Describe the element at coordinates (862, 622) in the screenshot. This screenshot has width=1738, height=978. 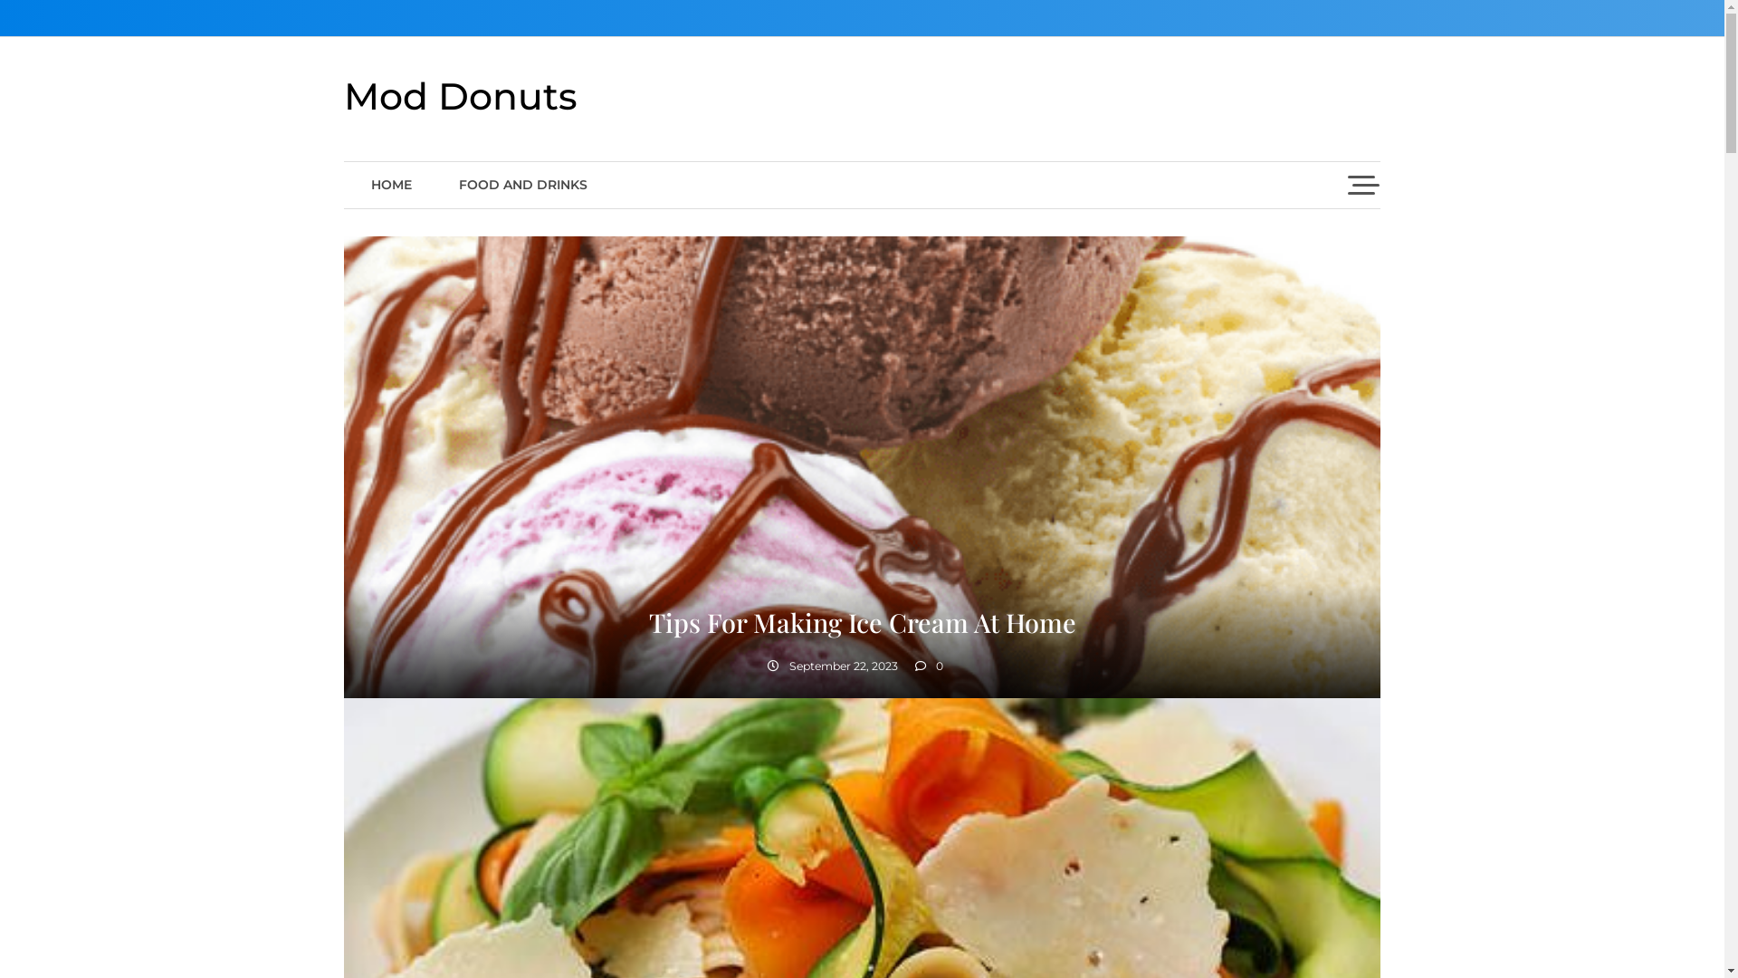
I see `Tips For Making Ice Cream At Home` at that location.